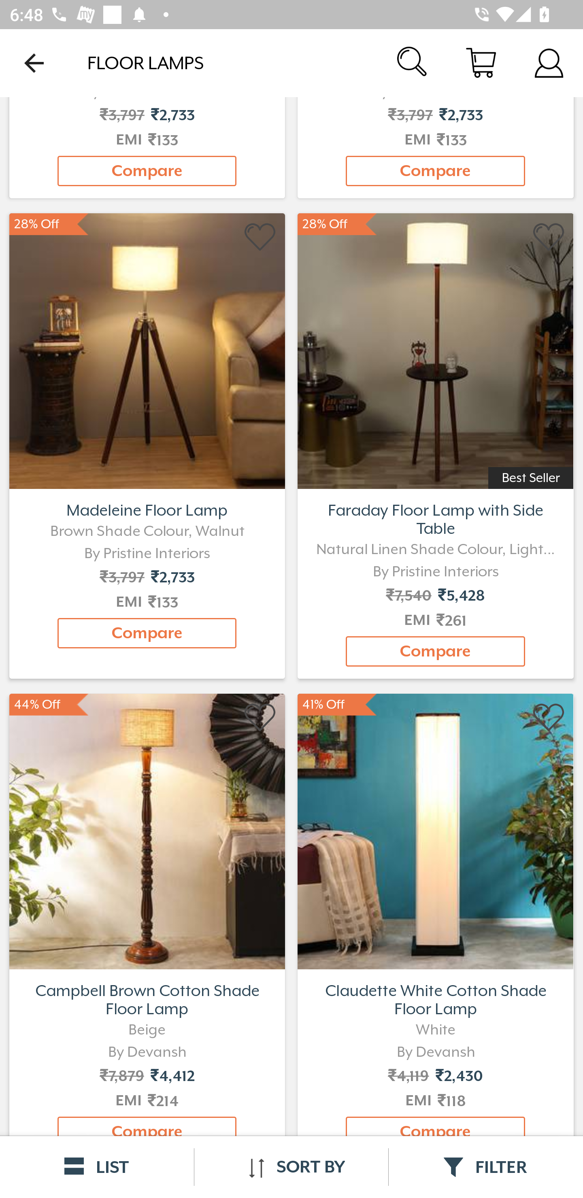 The height and width of the screenshot is (1198, 583). What do you see at coordinates (549, 238) in the screenshot?
I see `` at bounding box center [549, 238].